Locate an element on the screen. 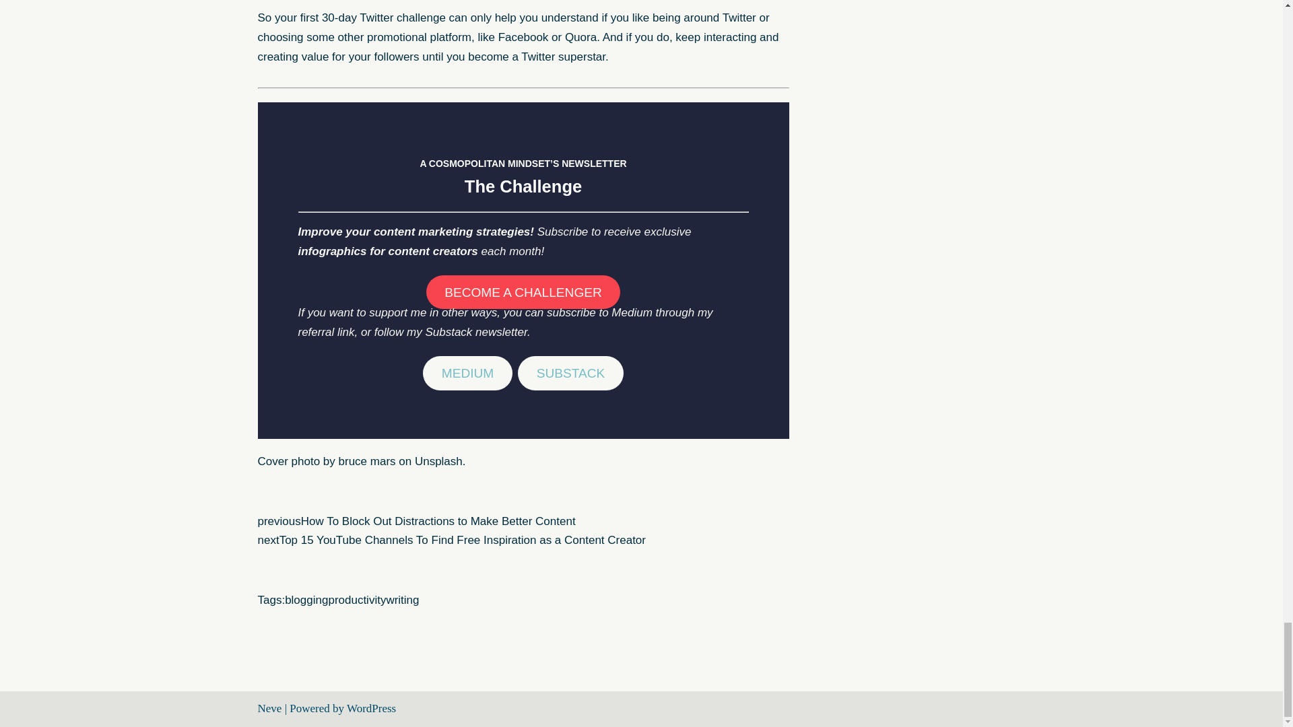 This screenshot has height=727, width=1293. SUBSTACK is located at coordinates (570, 373).